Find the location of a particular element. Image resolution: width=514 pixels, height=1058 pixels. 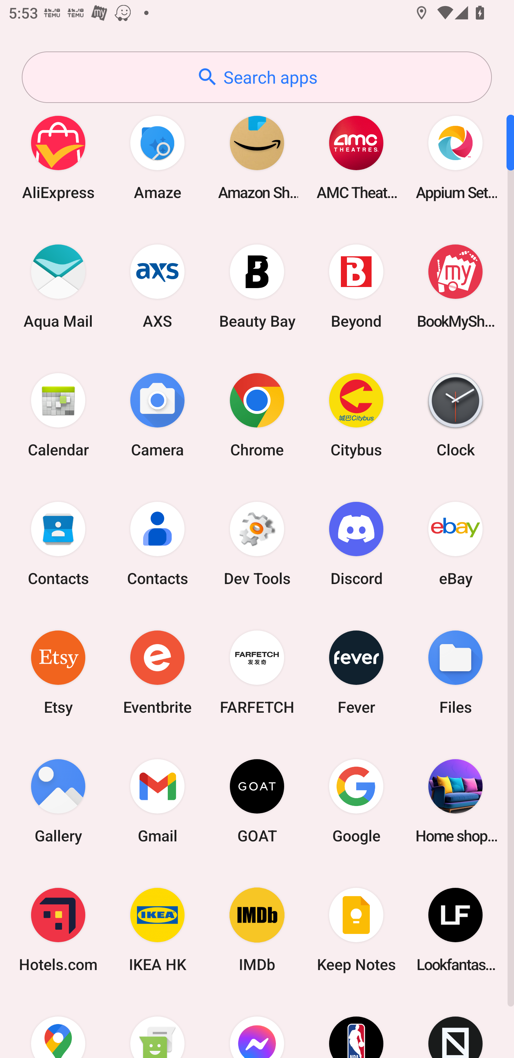

Amazon Shopping is located at coordinates (257, 157).